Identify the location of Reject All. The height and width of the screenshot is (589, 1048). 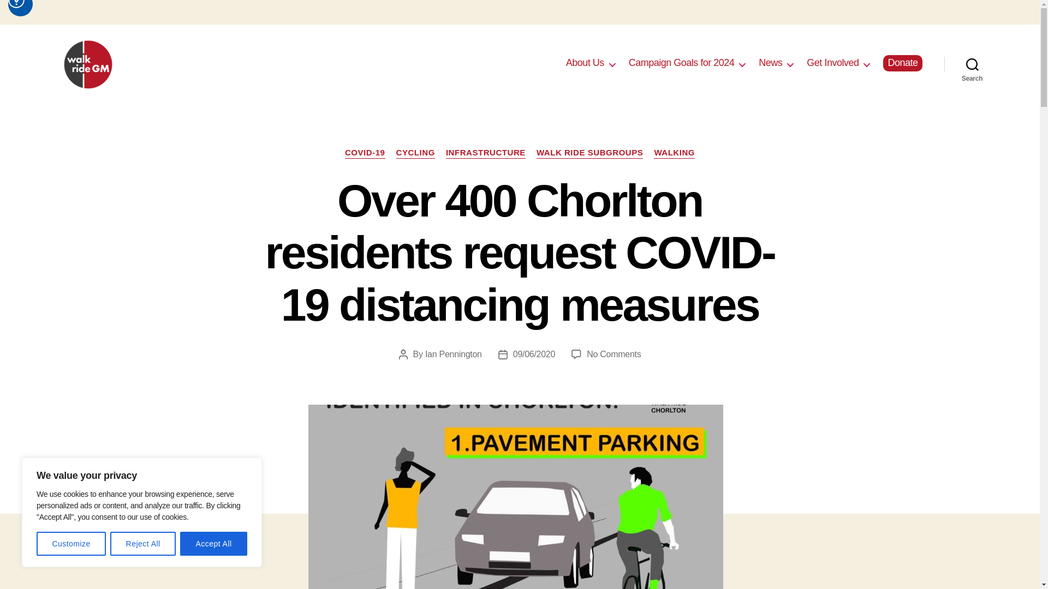
(143, 544).